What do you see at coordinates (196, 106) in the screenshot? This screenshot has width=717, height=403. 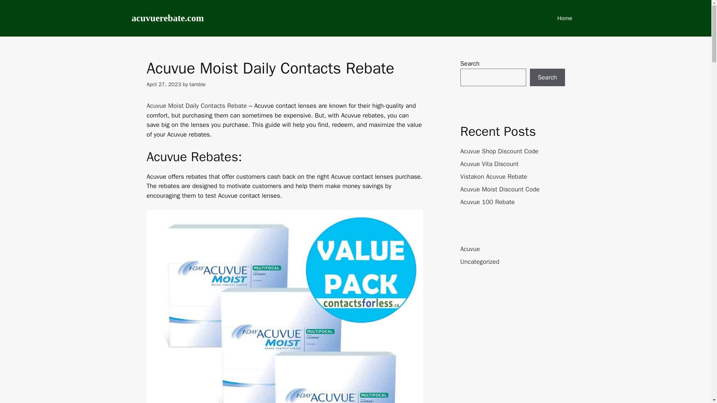 I see `Acuvue Moist Daily Contacts Rebate` at bounding box center [196, 106].